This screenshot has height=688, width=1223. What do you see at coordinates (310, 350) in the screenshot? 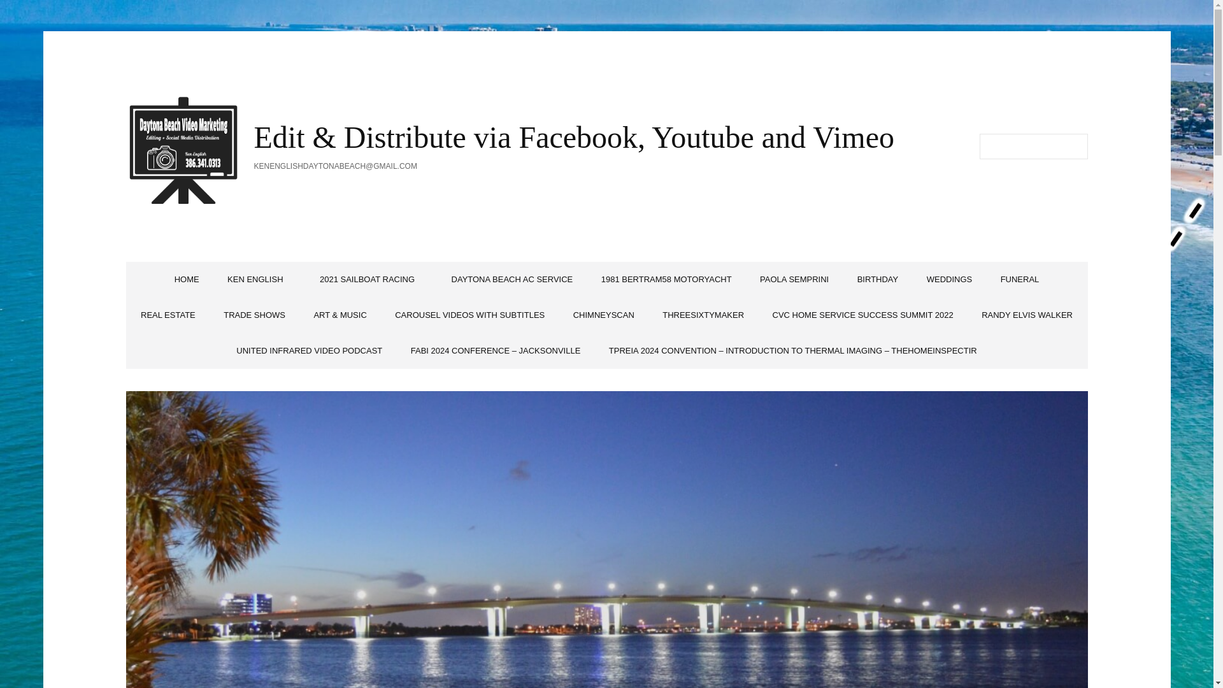
I see `UNITED INFRARED VIDEO PODCAST` at bounding box center [310, 350].